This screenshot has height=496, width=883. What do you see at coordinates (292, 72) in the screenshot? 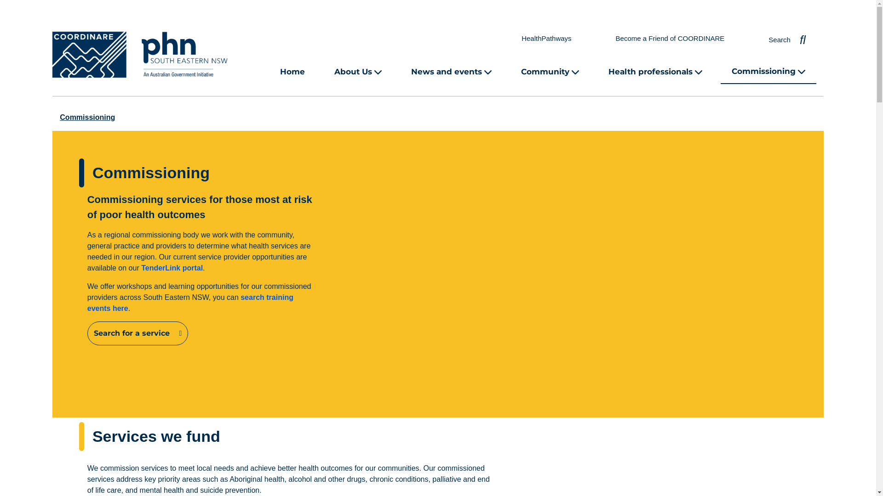
I see `Home` at bounding box center [292, 72].